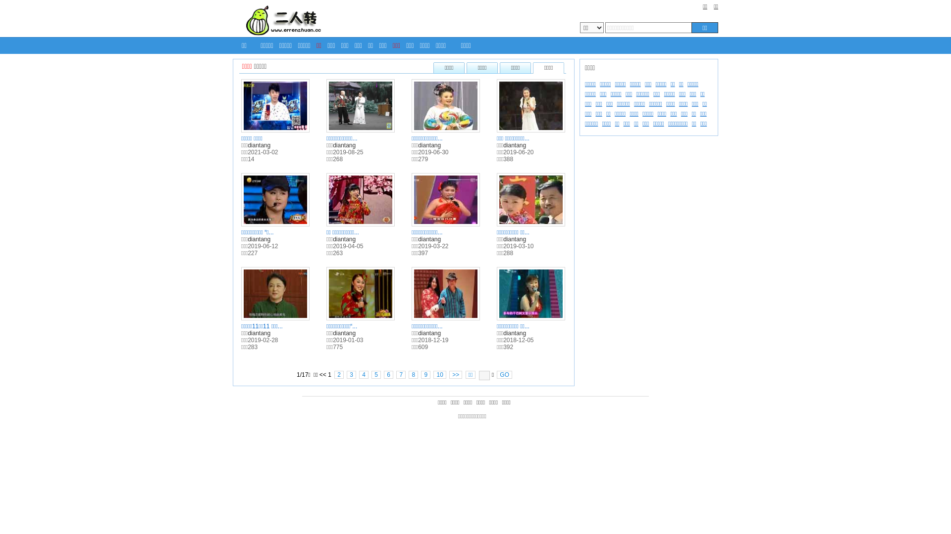 The image size is (951, 534). What do you see at coordinates (339, 375) in the screenshot?
I see `2` at bounding box center [339, 375].